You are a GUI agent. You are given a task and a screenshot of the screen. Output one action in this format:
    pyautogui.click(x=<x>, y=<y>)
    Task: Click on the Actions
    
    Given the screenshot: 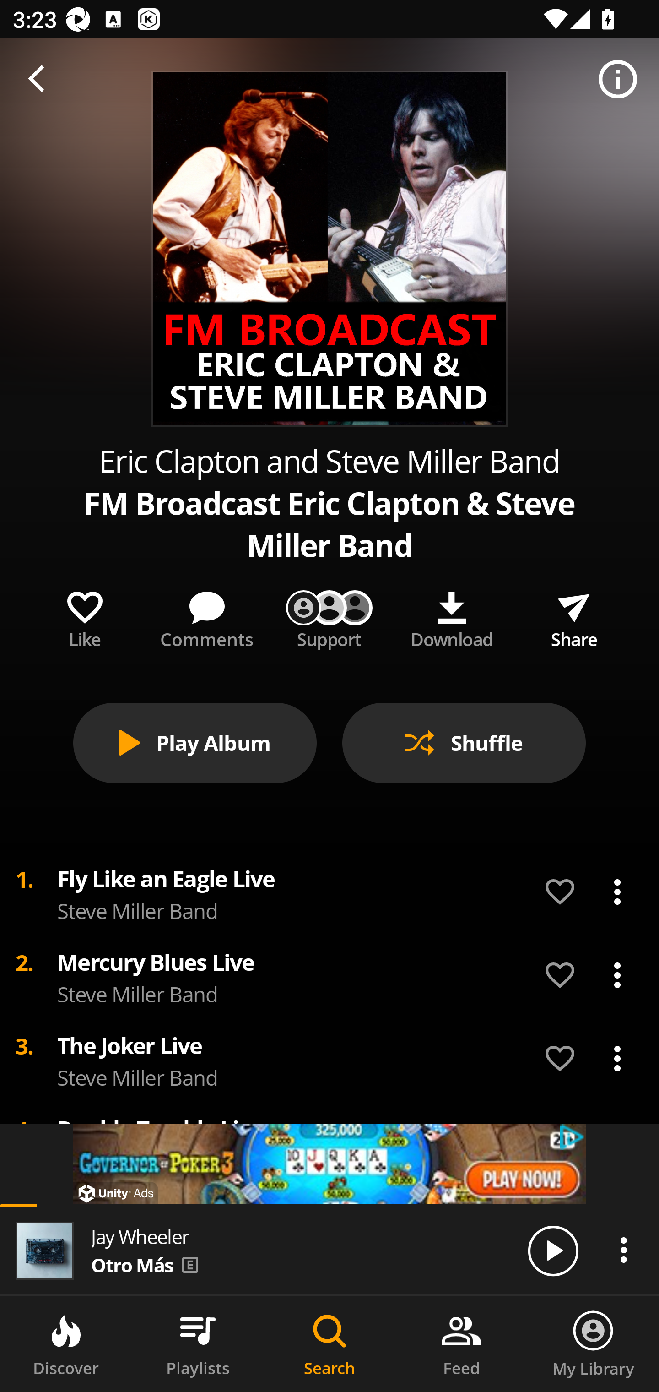 What is the action you would take?
    pyautogui.click(x=623, y=1250)
    